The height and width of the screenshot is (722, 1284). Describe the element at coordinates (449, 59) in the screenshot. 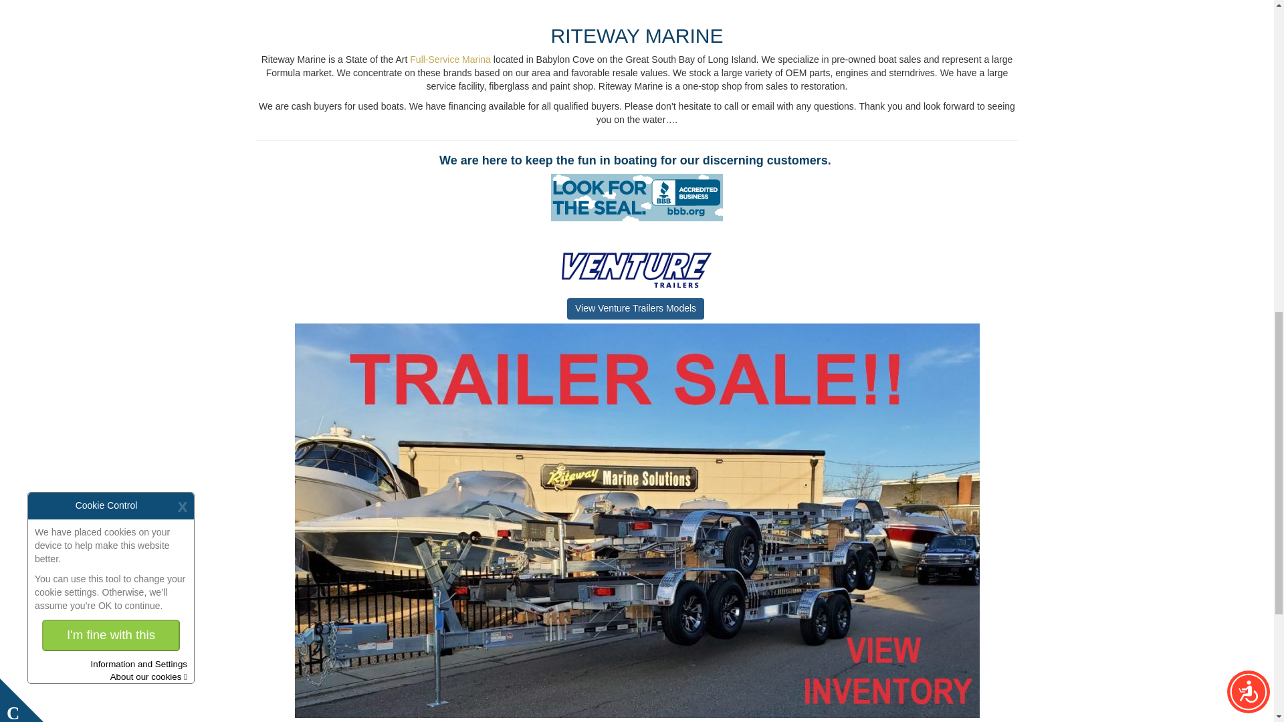

I see `Full-Service Marina` at that location.